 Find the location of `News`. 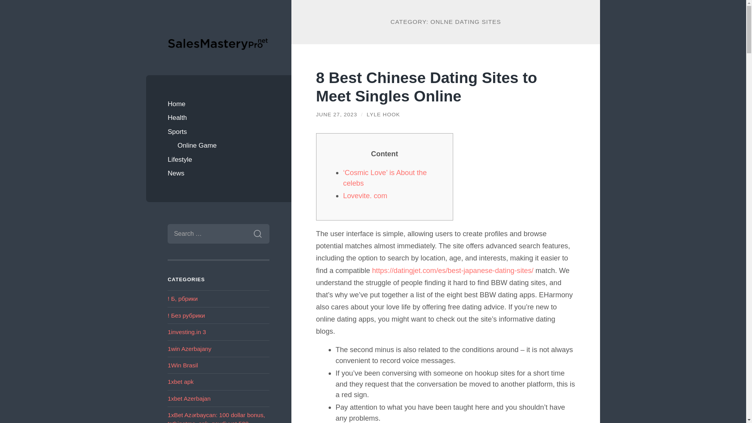

News is located at coordinates (219, 174).